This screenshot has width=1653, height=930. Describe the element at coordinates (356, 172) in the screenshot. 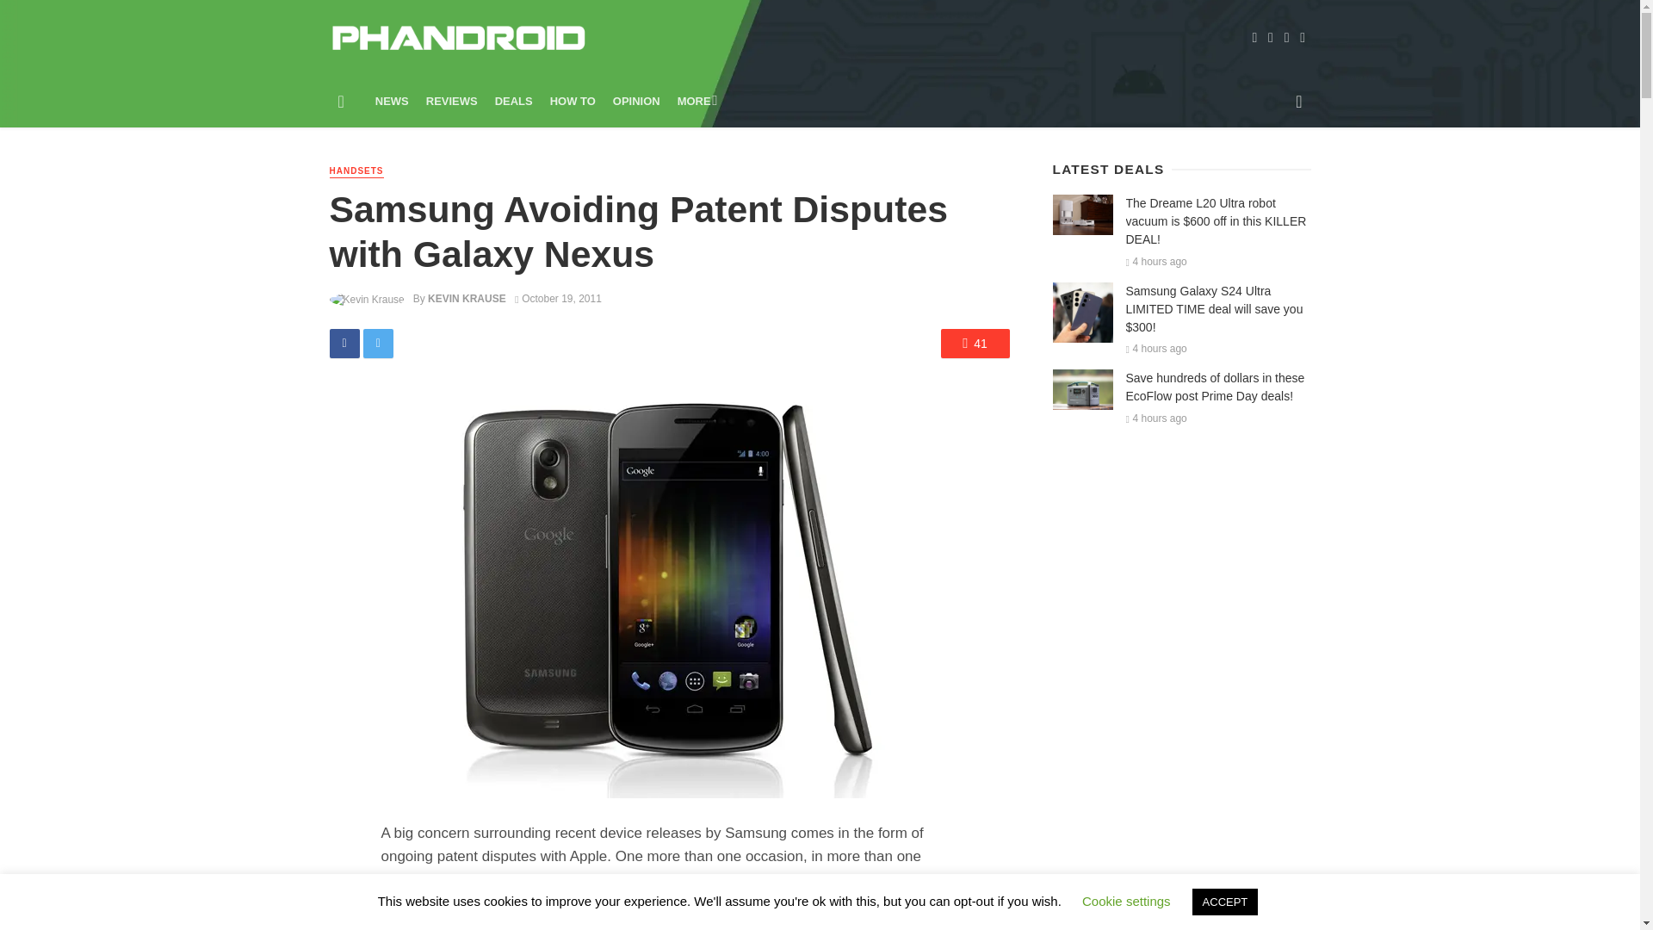

I see `HANDSETS` at that location.